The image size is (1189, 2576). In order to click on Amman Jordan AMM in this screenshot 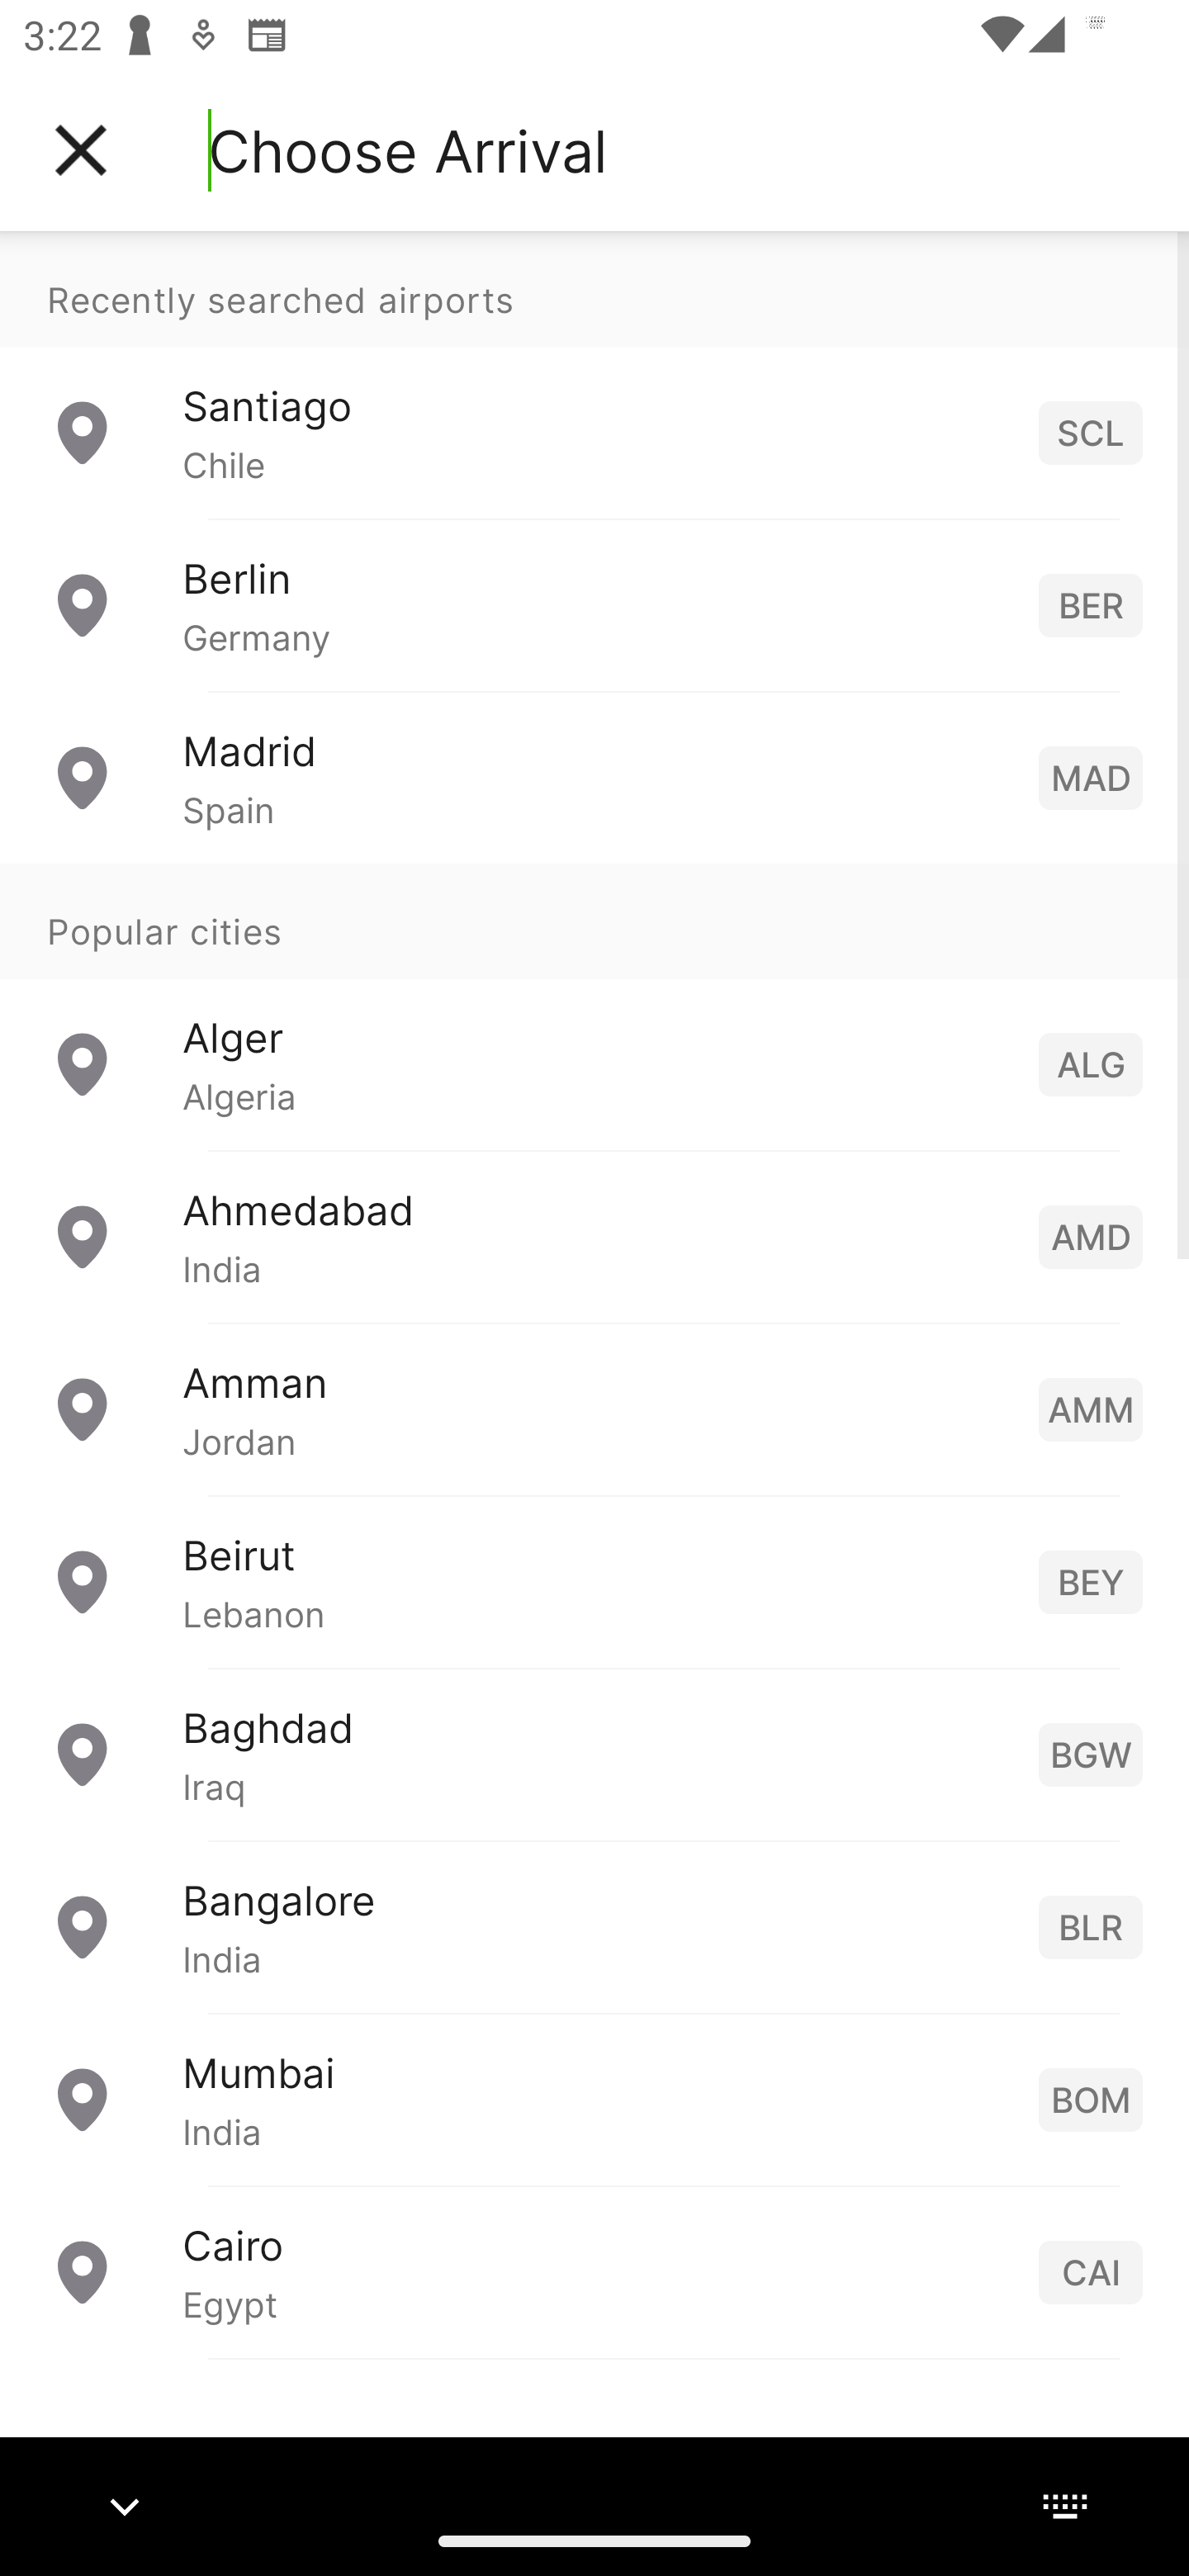, I will do `click(594, 1407)`.